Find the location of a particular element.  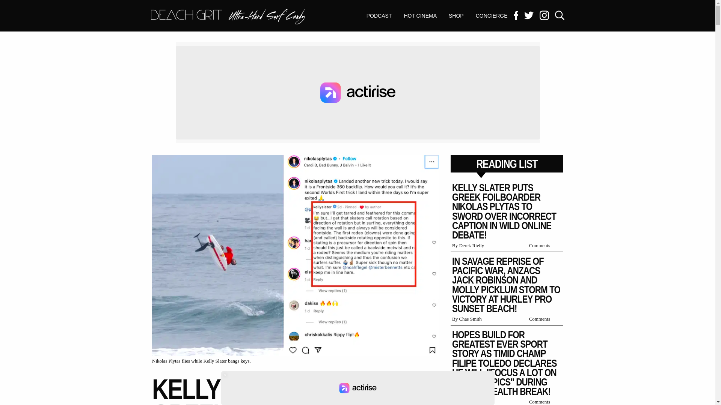

PODCAST is located at coordinates (420, 16).